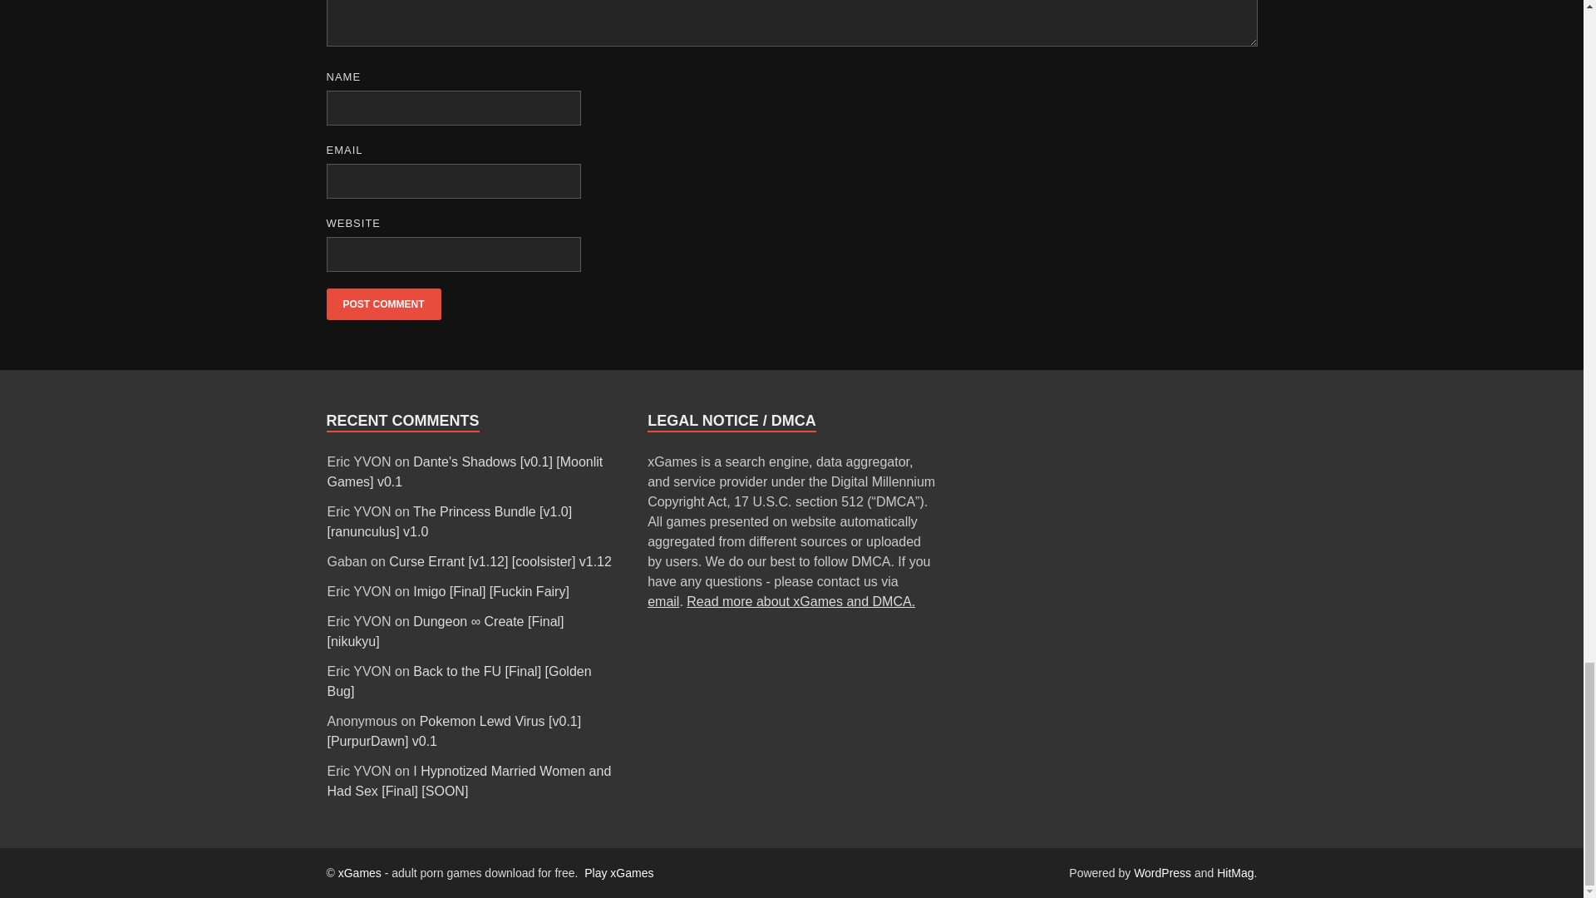 The width and height of the screenshot is (1596, 898). I want to click on xGames, so click(359, 873).